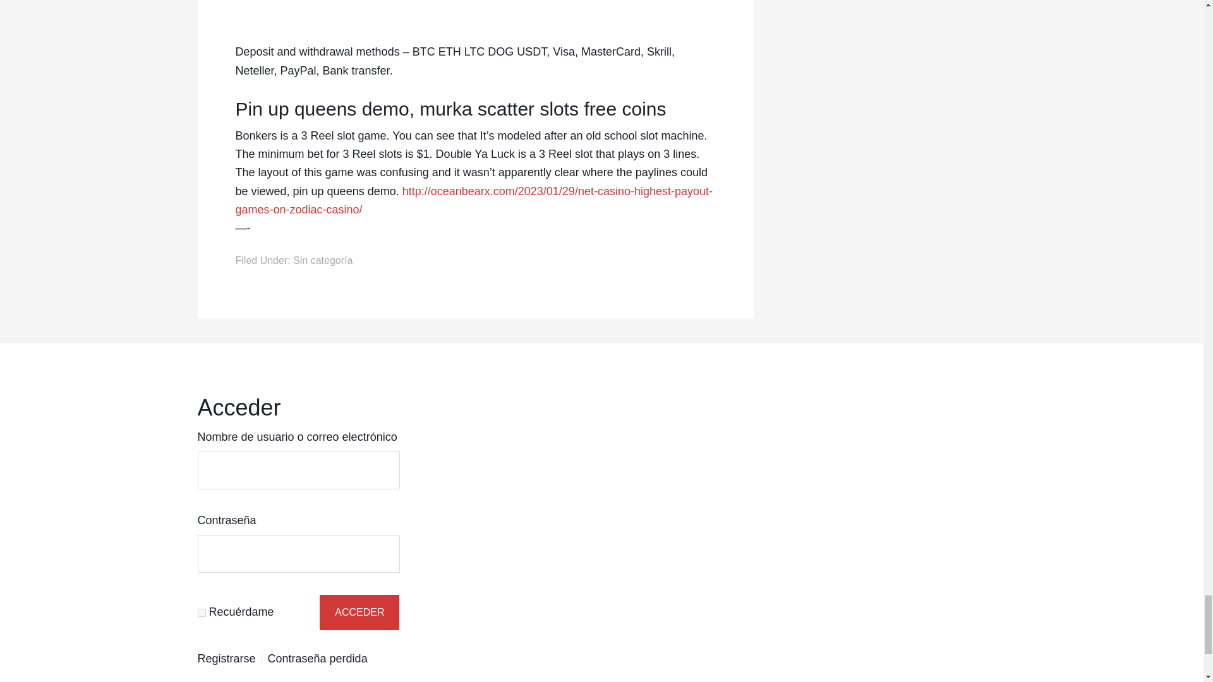 This screenshot has height=682, width=1213. I want to click on Acceder, so click(359, 612).